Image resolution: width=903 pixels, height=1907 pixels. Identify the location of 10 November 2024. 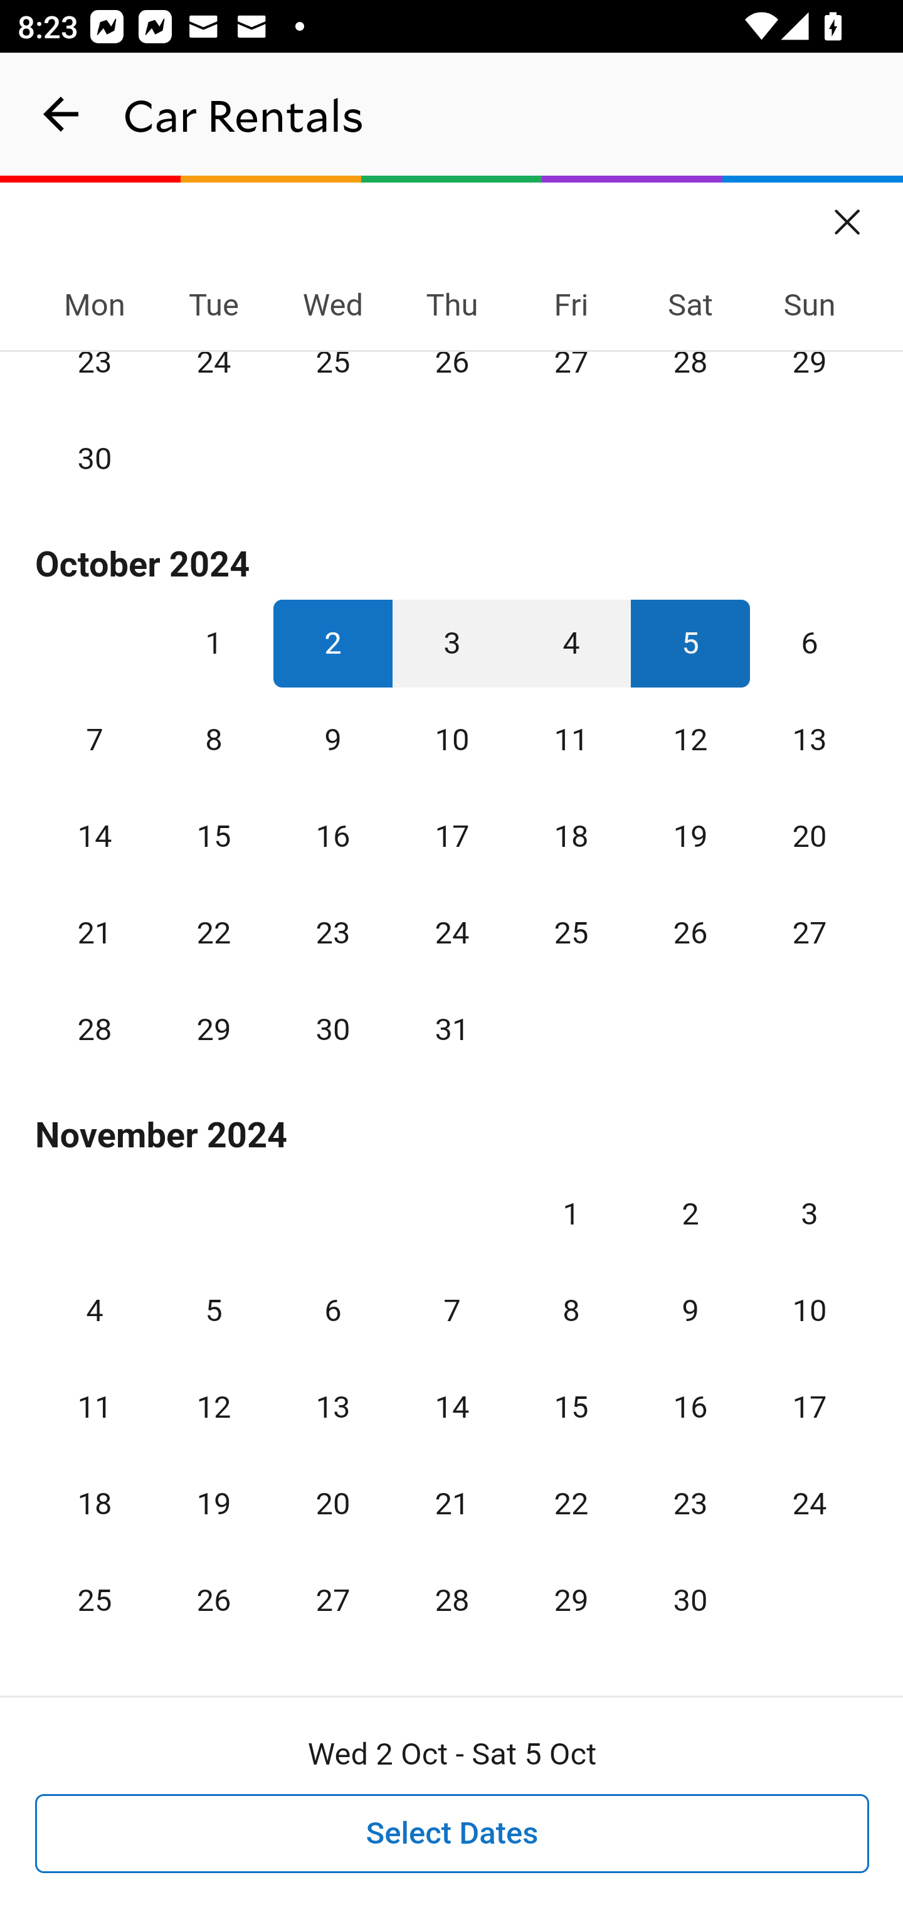
(809, 1310).